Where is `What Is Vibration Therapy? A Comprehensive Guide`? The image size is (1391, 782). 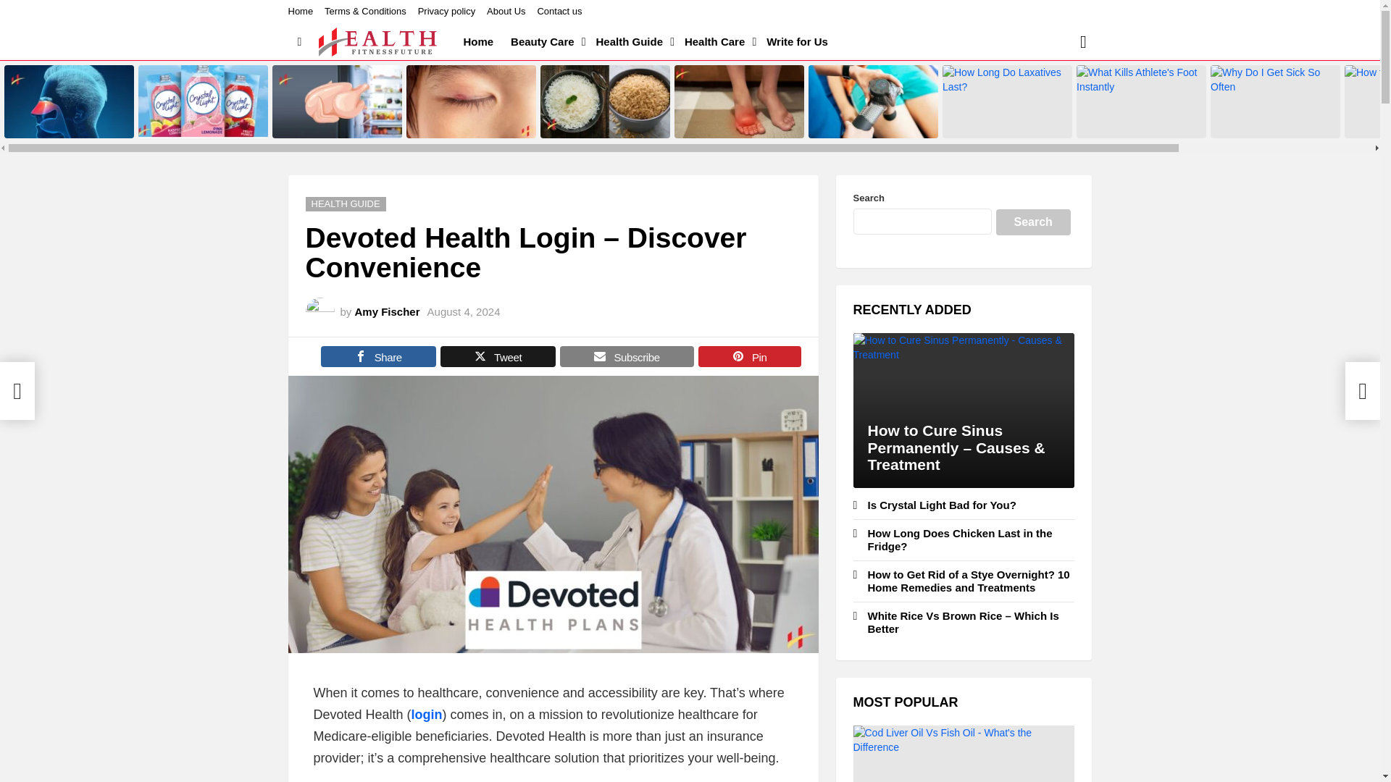
What Is Vibration Therapy? A Comprehensive Guide is located at coordinates (872, 101).